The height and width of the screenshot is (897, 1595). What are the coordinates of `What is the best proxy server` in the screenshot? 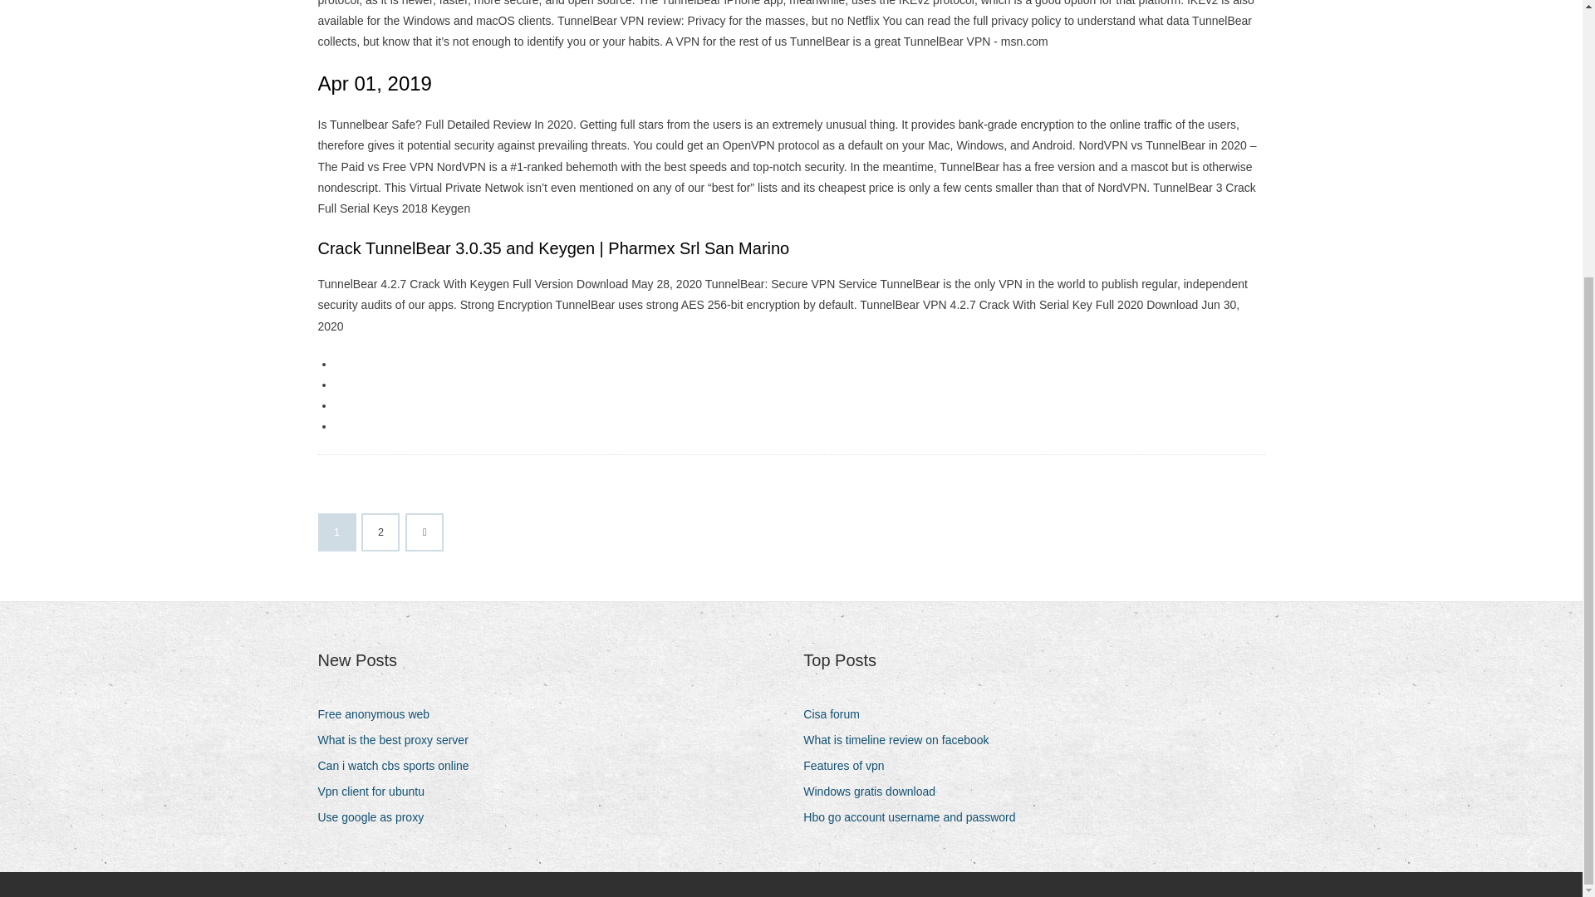 It's located at (399, 741).